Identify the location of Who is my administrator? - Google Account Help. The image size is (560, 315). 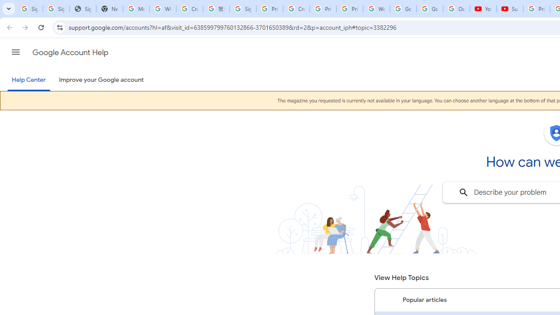
(163, 9).